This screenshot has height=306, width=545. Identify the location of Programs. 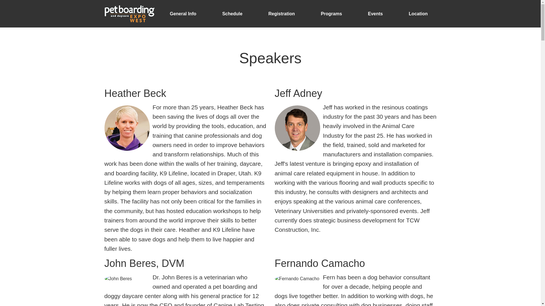
(331, 14).